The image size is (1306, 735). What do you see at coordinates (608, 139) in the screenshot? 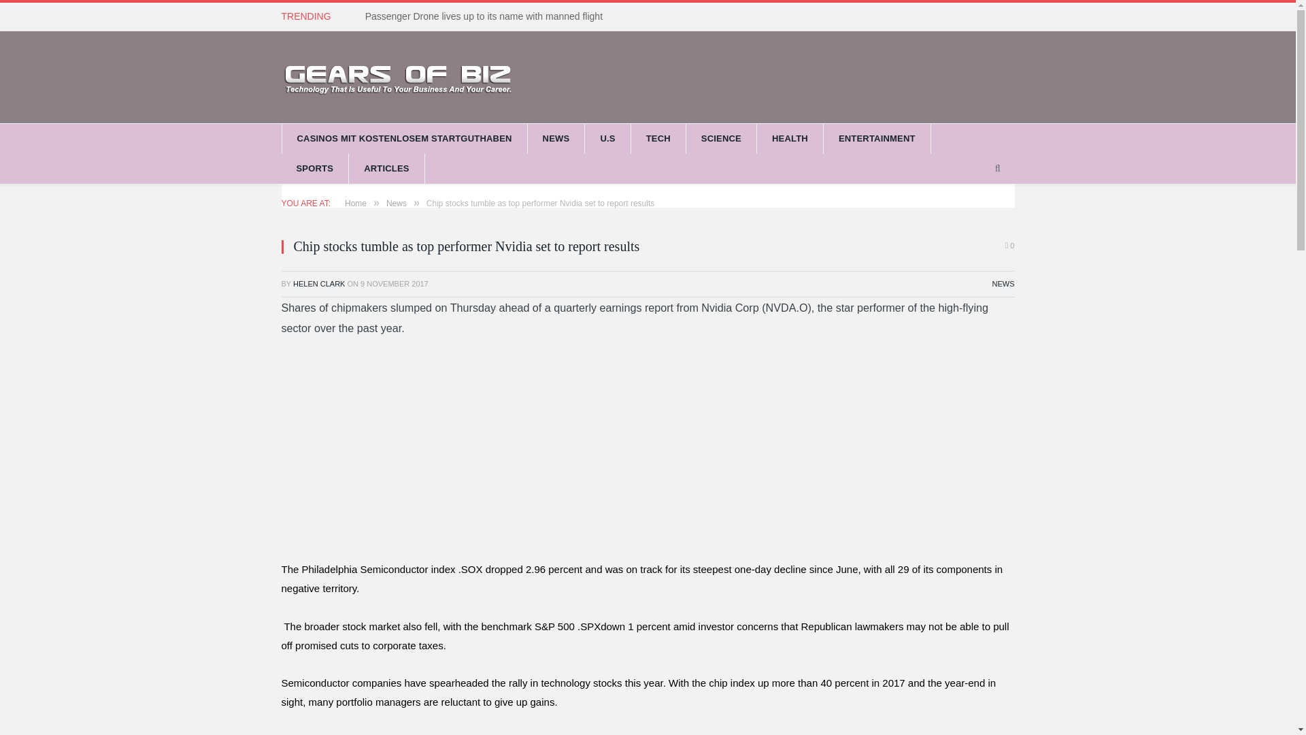
I see `U.S` at bounding box center [608, 139].